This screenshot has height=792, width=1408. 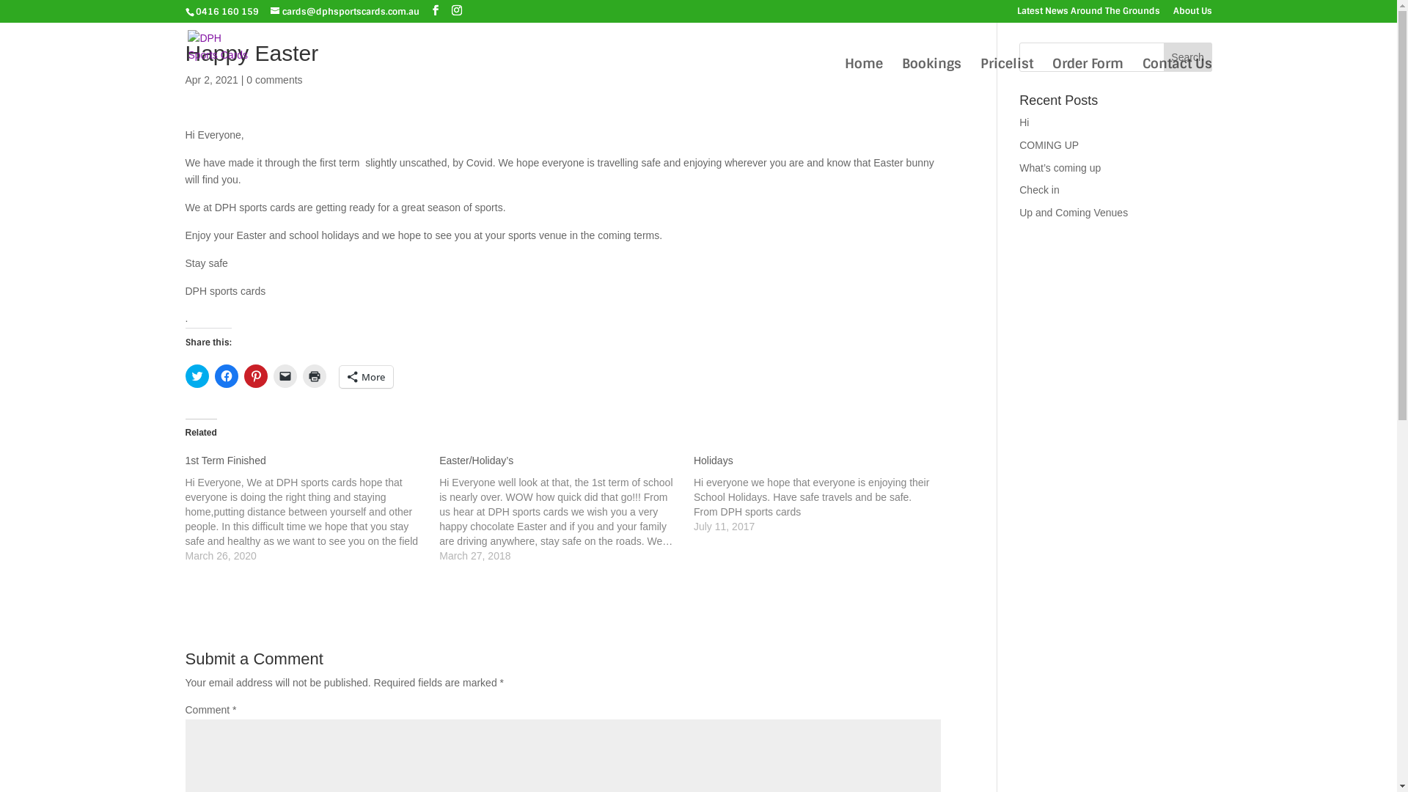 I want to click on 1st Term Finished, so click(x=312, y=508).